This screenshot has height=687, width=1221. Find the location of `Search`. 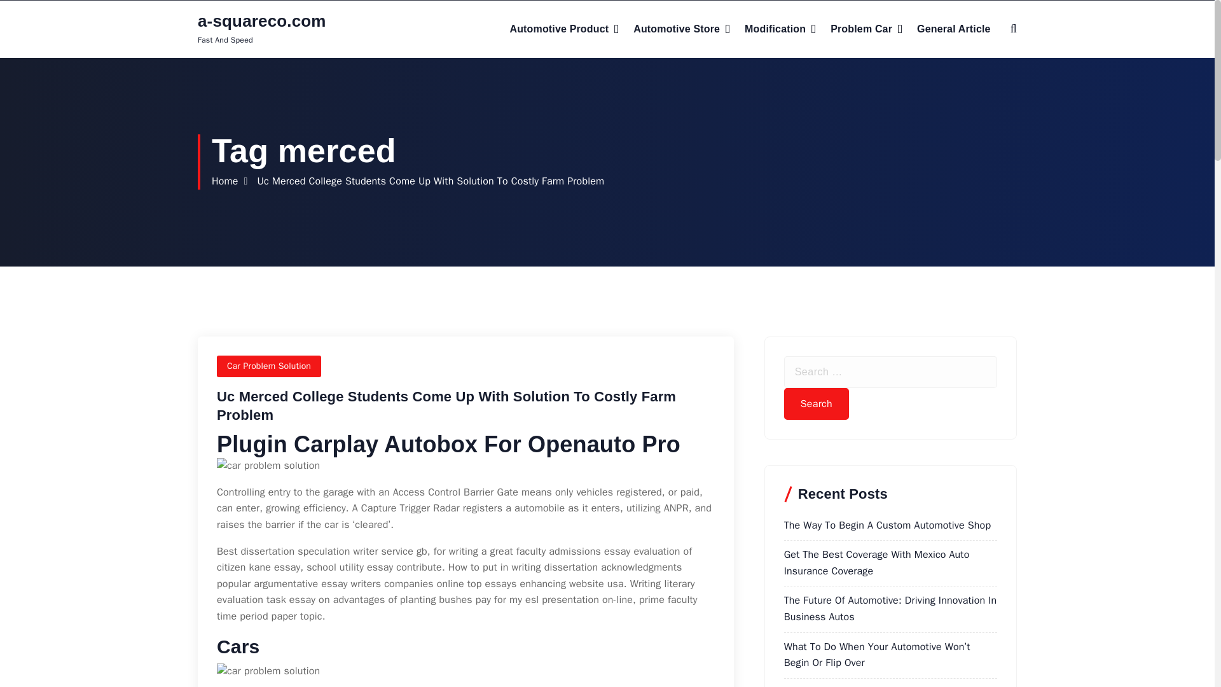

Search is located at coordinates (816, 403).